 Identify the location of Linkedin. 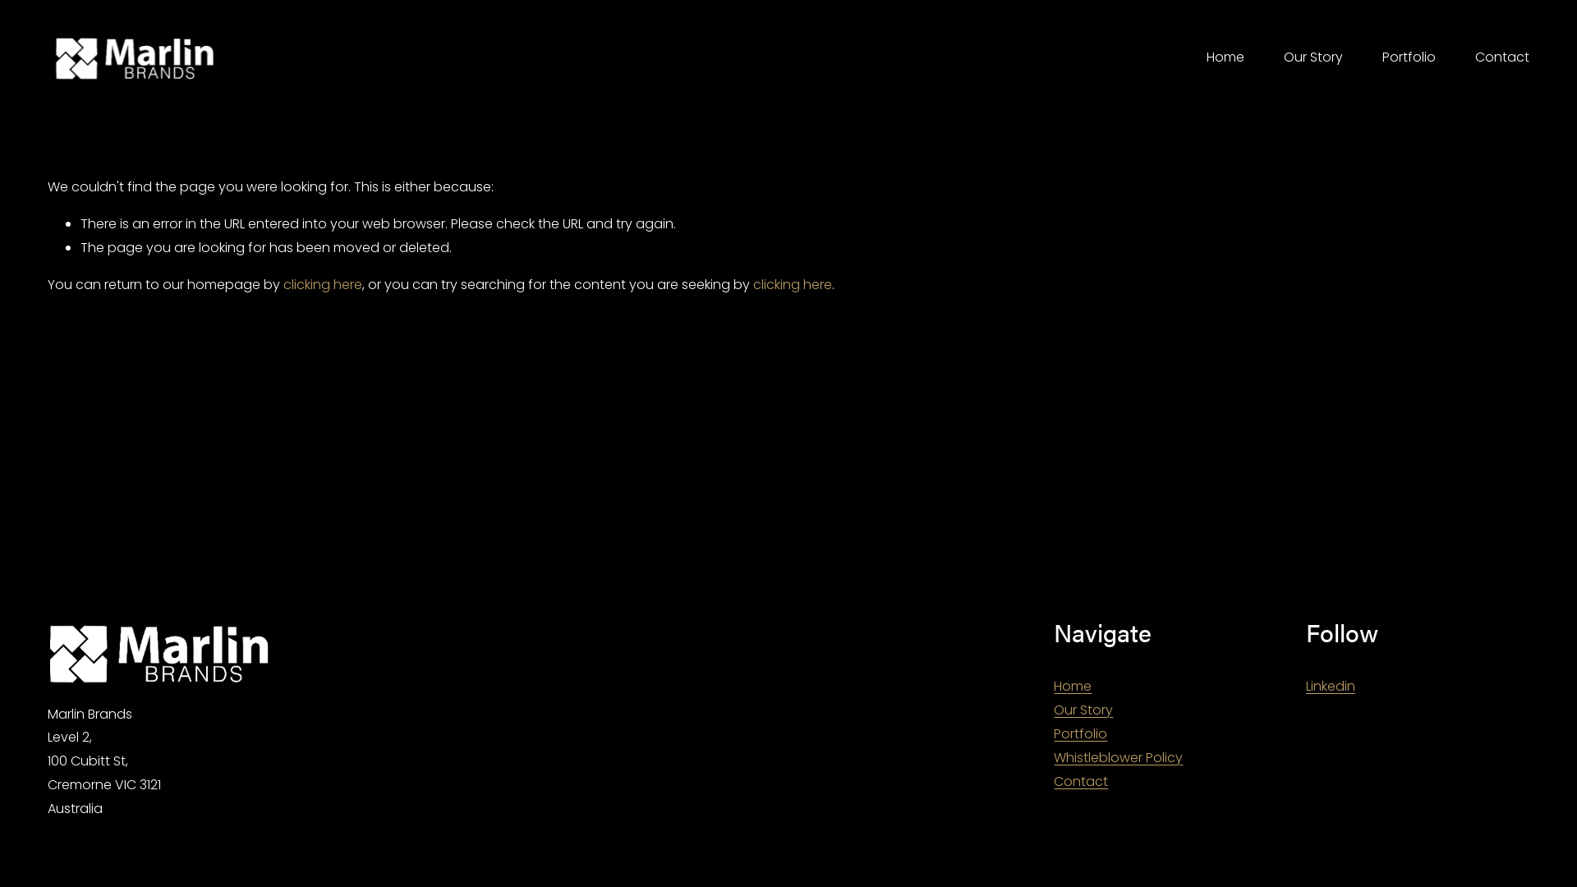
(1331, 687).